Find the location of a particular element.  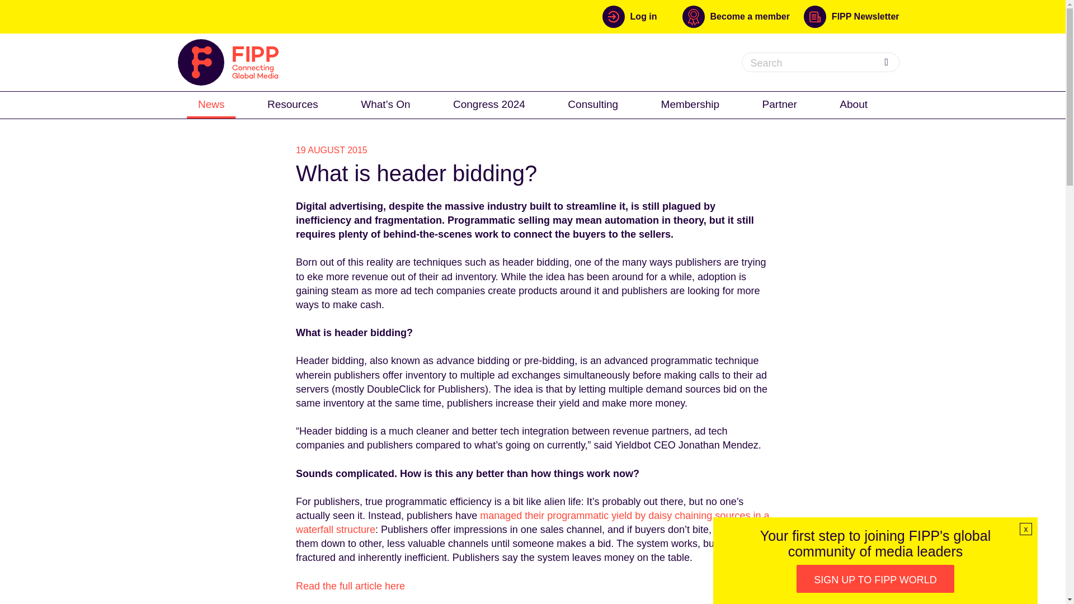

Consulting is located at coordinates (593, 104).